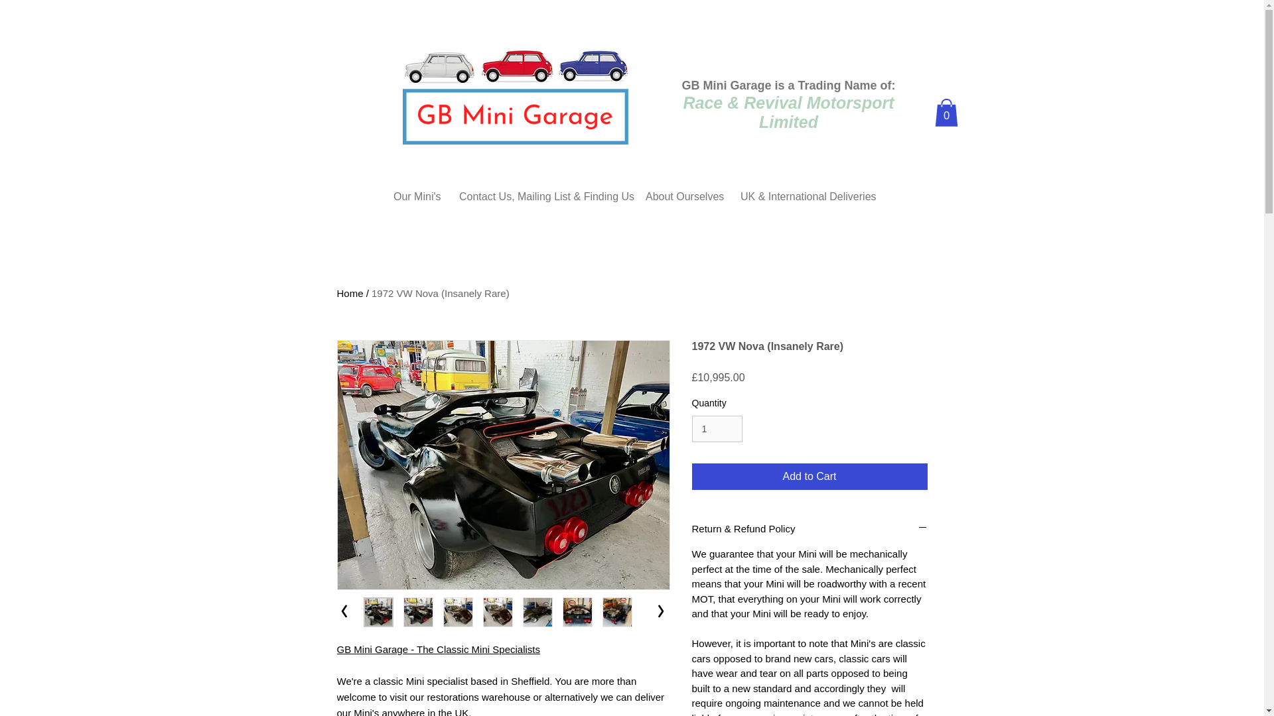 This screenshot has width=1274, height=716. I want to click on Home, so click(350, 293).